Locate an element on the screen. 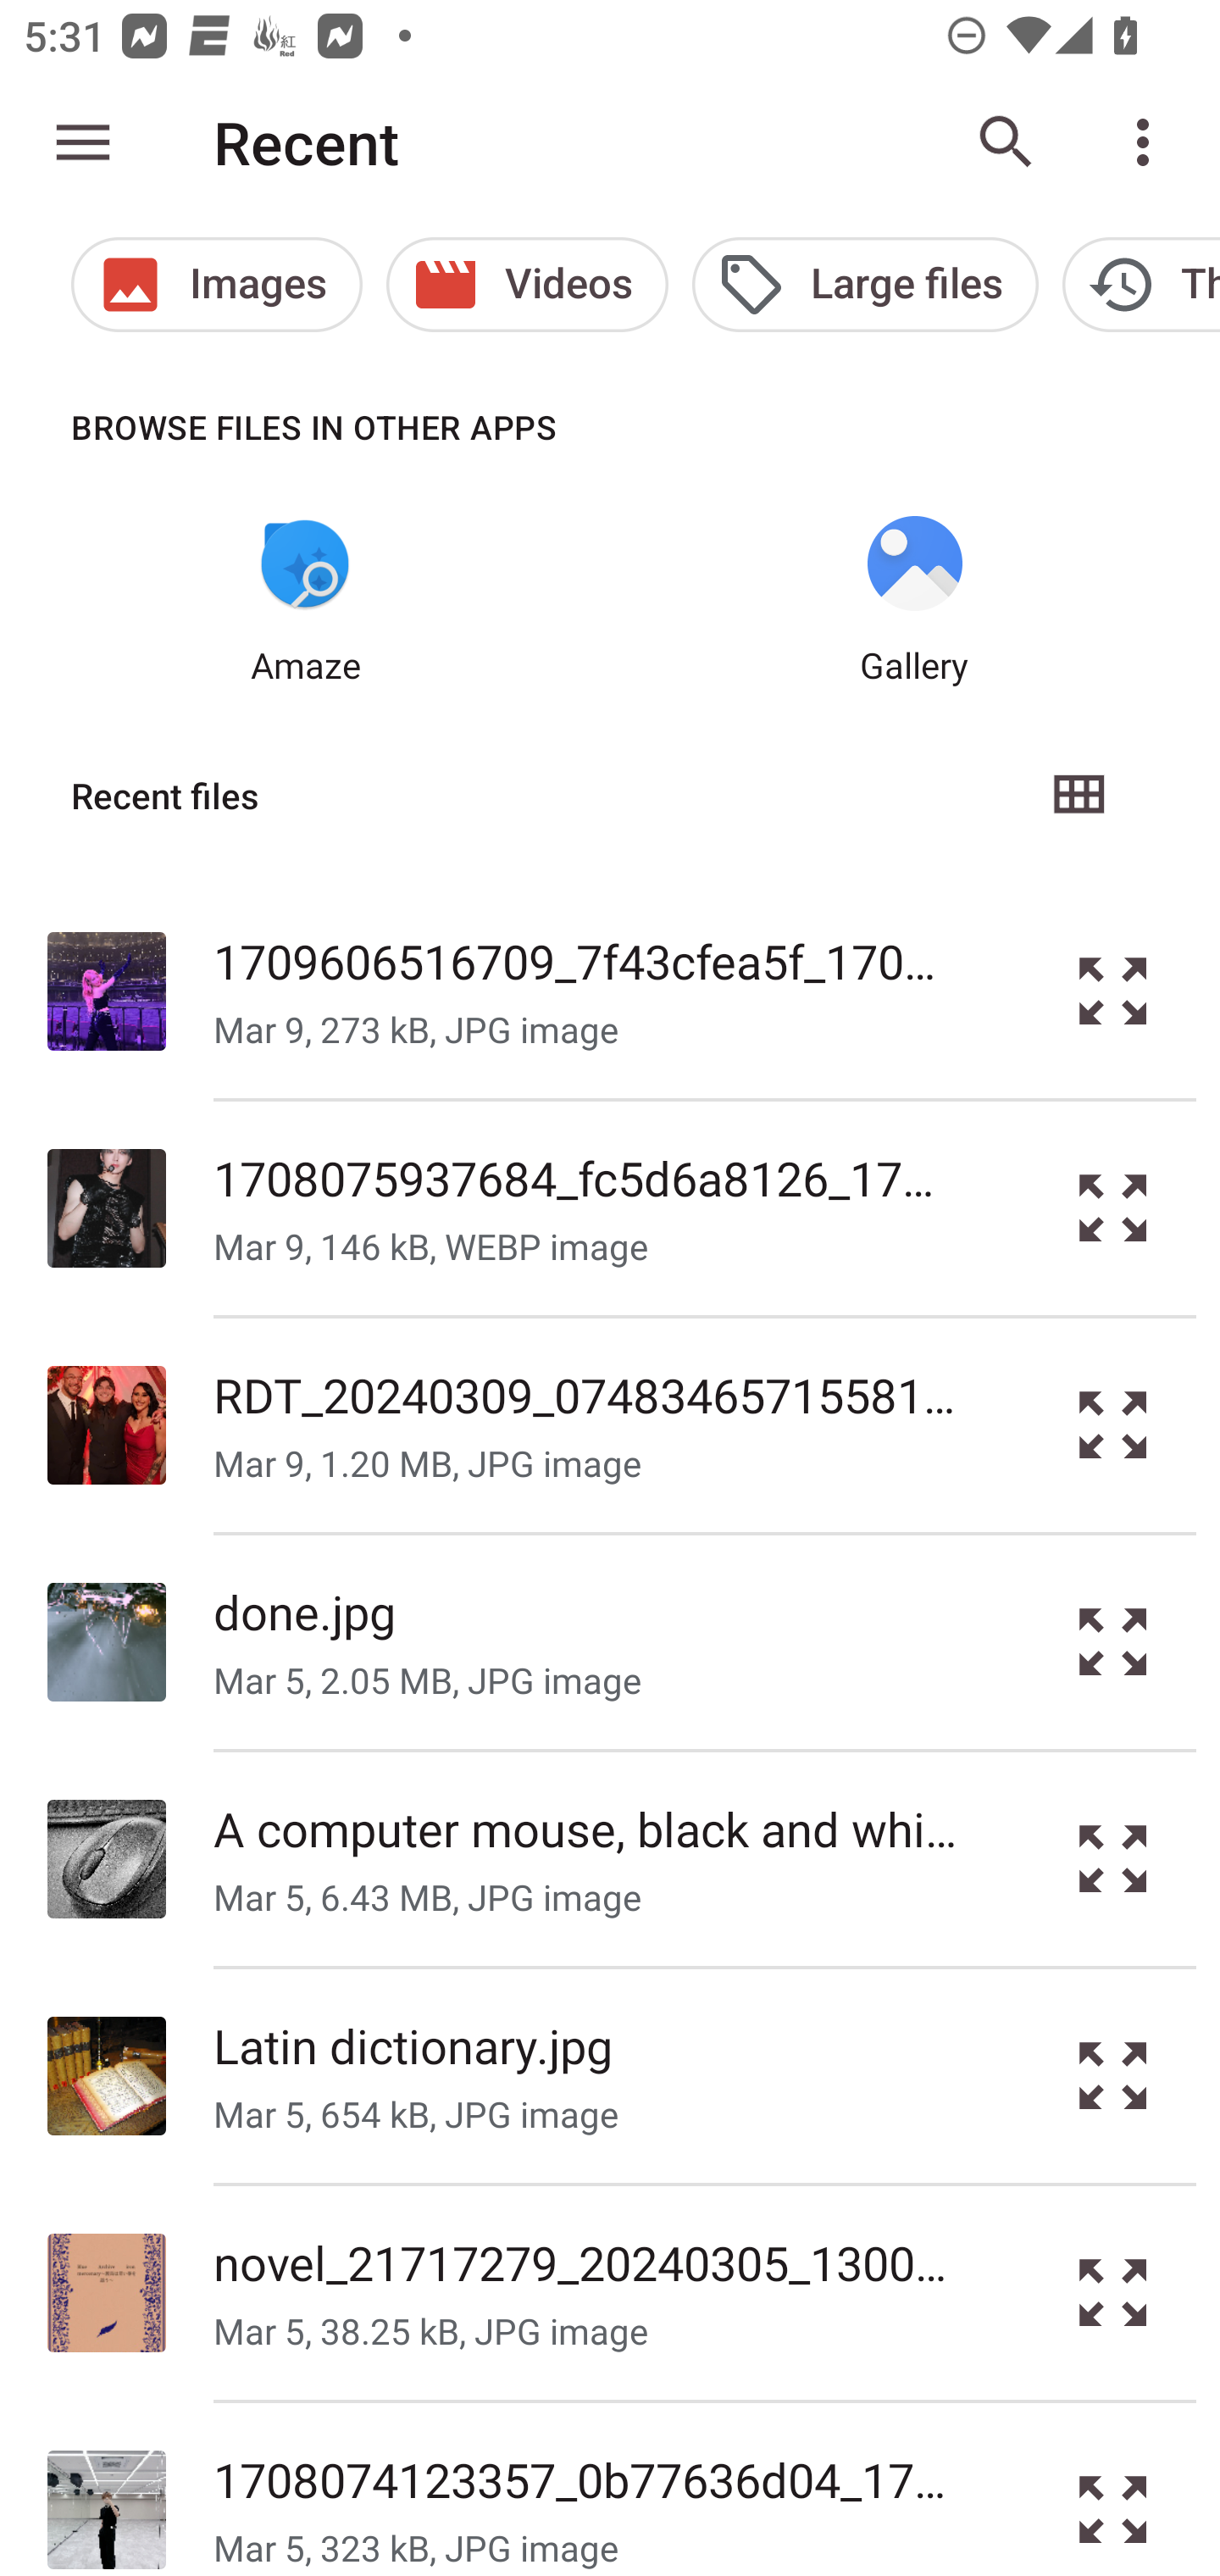  More options is located at coordinates (1149, 142).